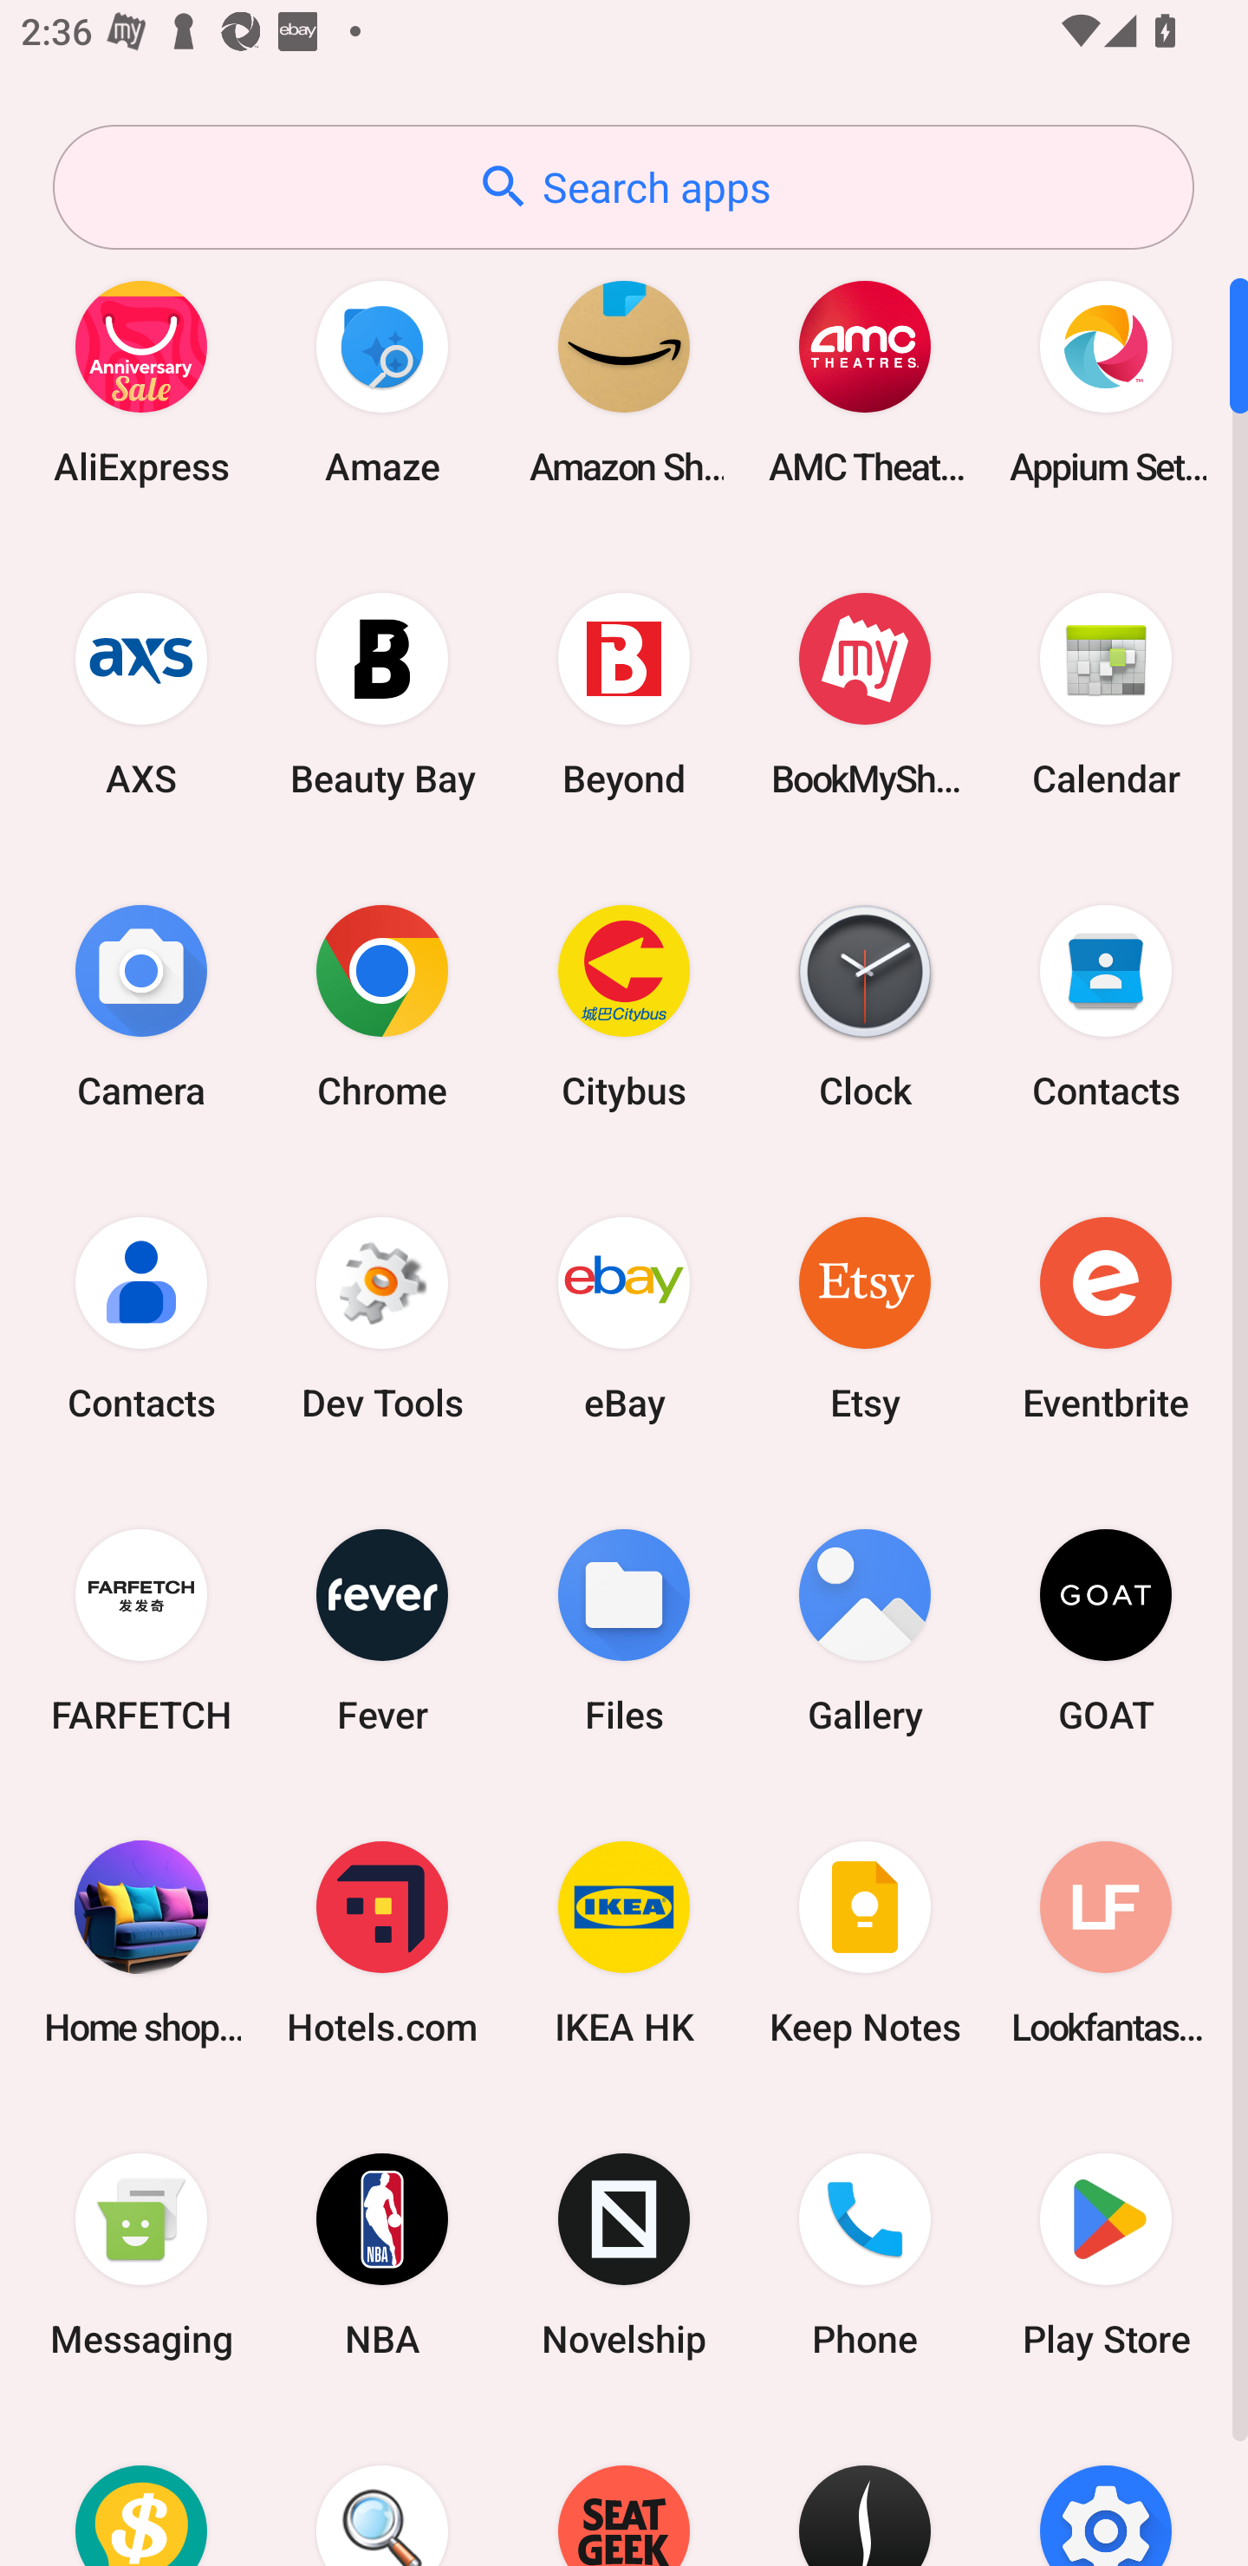 The image size is (1248, 2566). What do you see at coordinates (624, 2256) in the screenshot?
I see `Novelship` at bounding box center [624, 2256].